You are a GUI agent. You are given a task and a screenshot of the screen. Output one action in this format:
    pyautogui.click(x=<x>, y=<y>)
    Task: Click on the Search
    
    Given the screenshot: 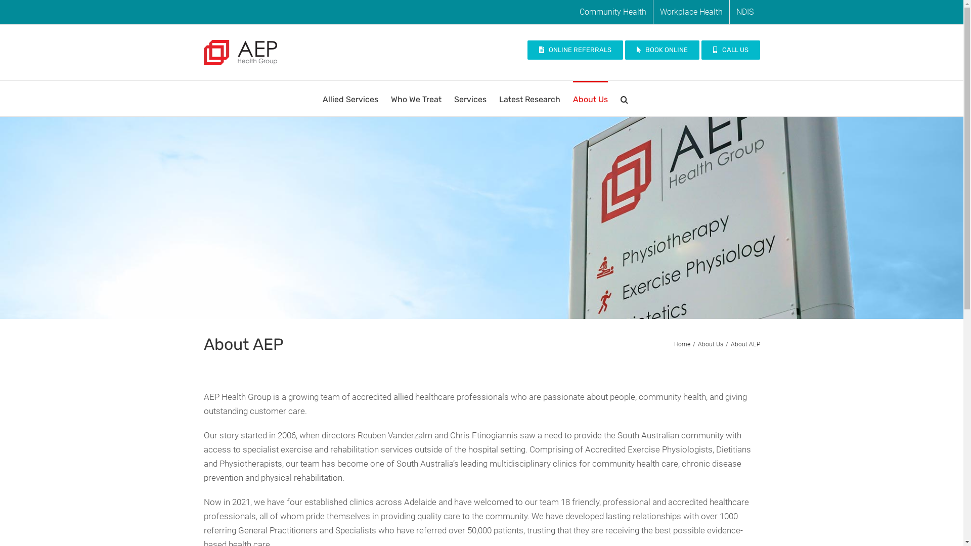 What is the action you would take?
    pyautogui.click(x=624, y=99)
    